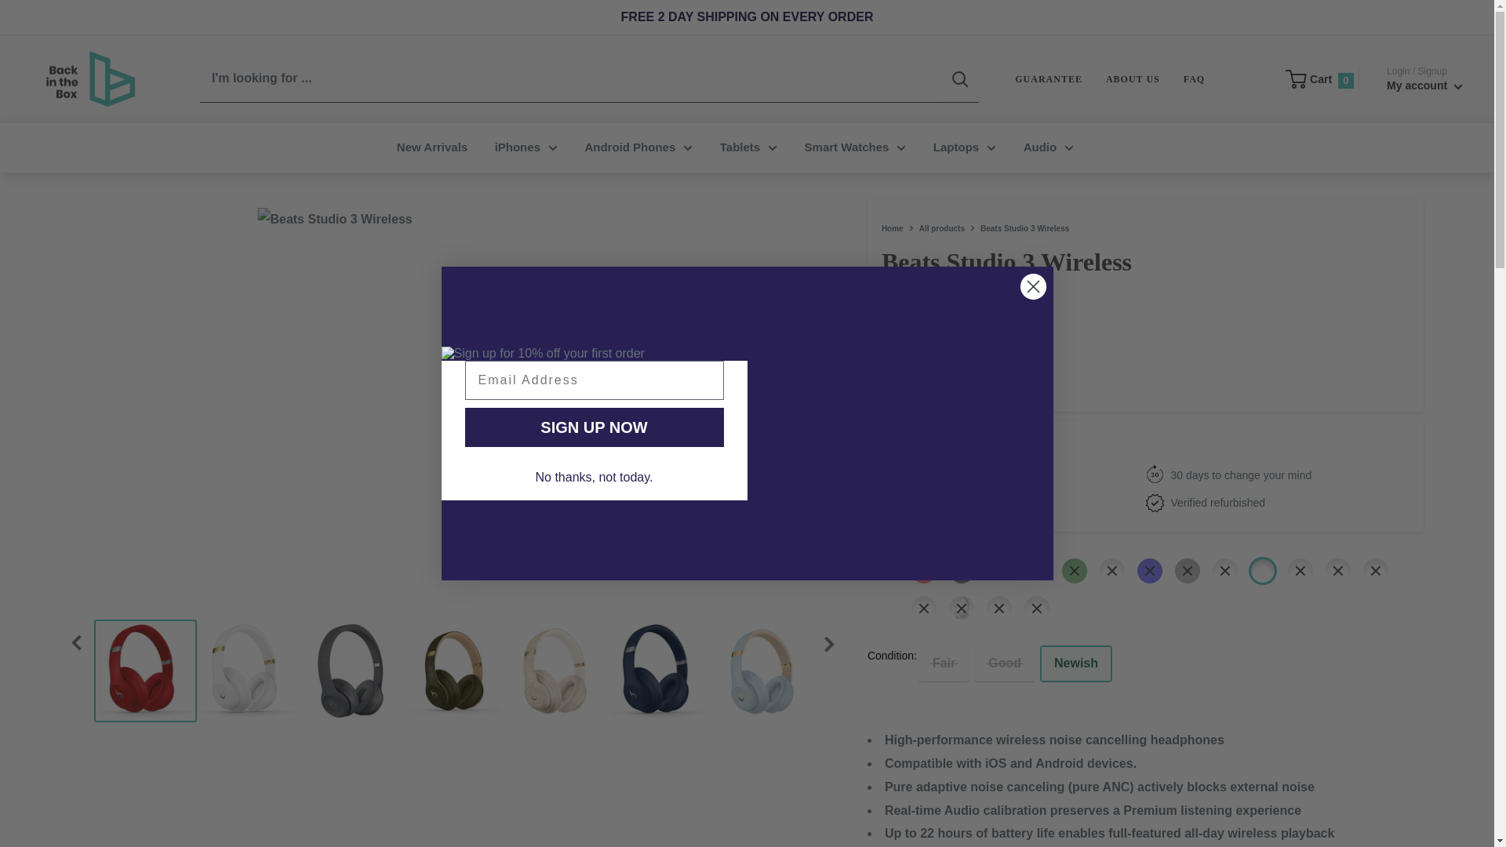 This screenshot has width=1506, height=847. I want to click on white, so click(999, 571).